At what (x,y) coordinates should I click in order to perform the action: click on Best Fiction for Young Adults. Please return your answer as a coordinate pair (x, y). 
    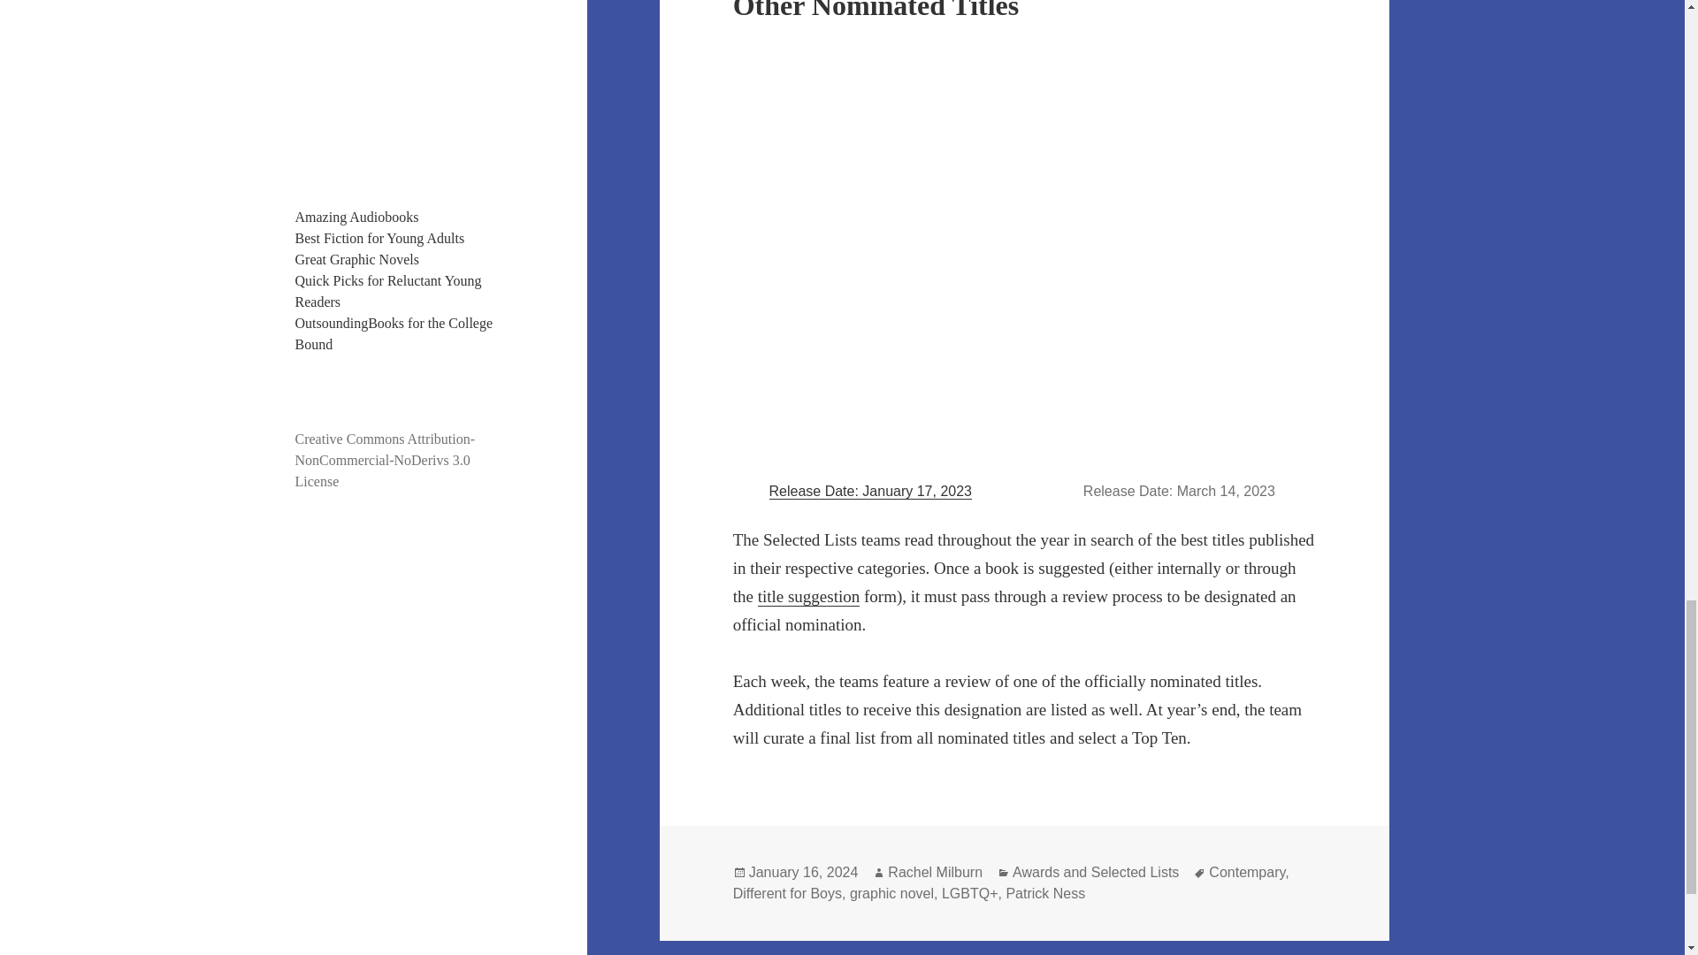
    Looking at the image, I should click on (380, 238).